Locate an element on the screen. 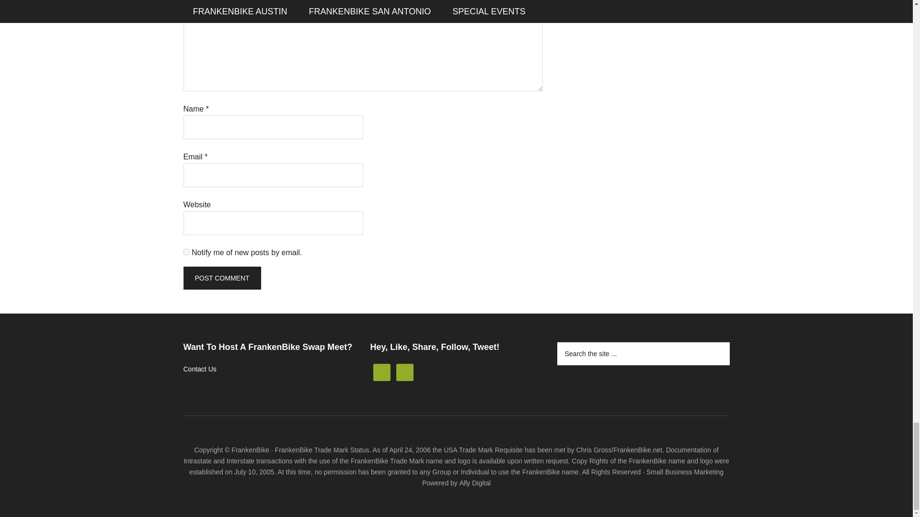  subscribe is located at coordinates (186, 252).